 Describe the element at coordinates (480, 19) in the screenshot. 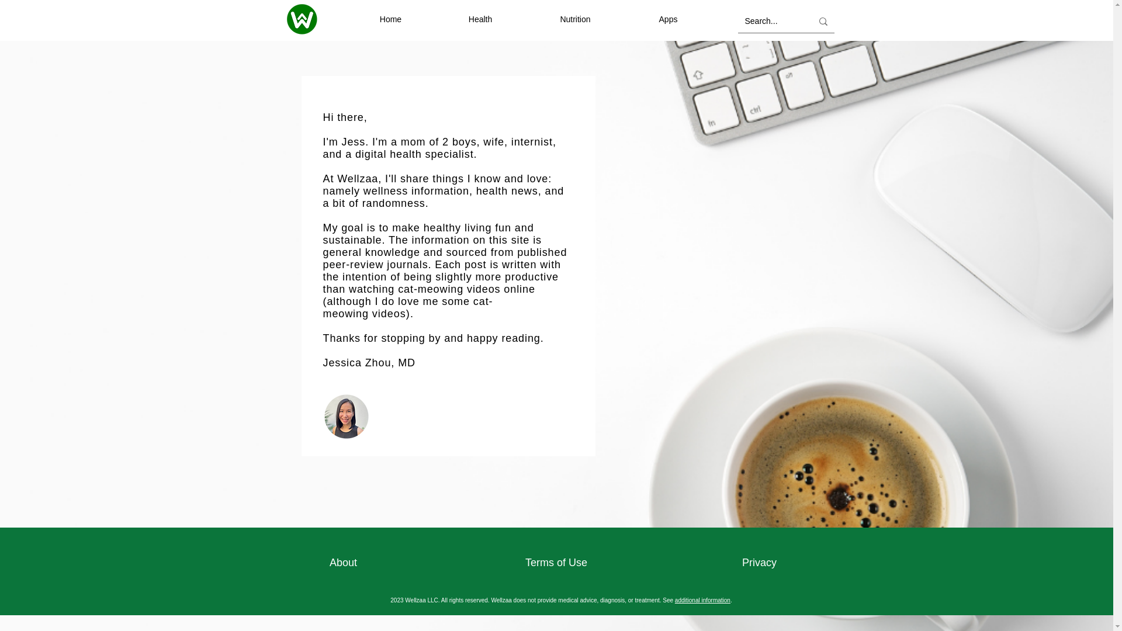

I see `Health` at that location.